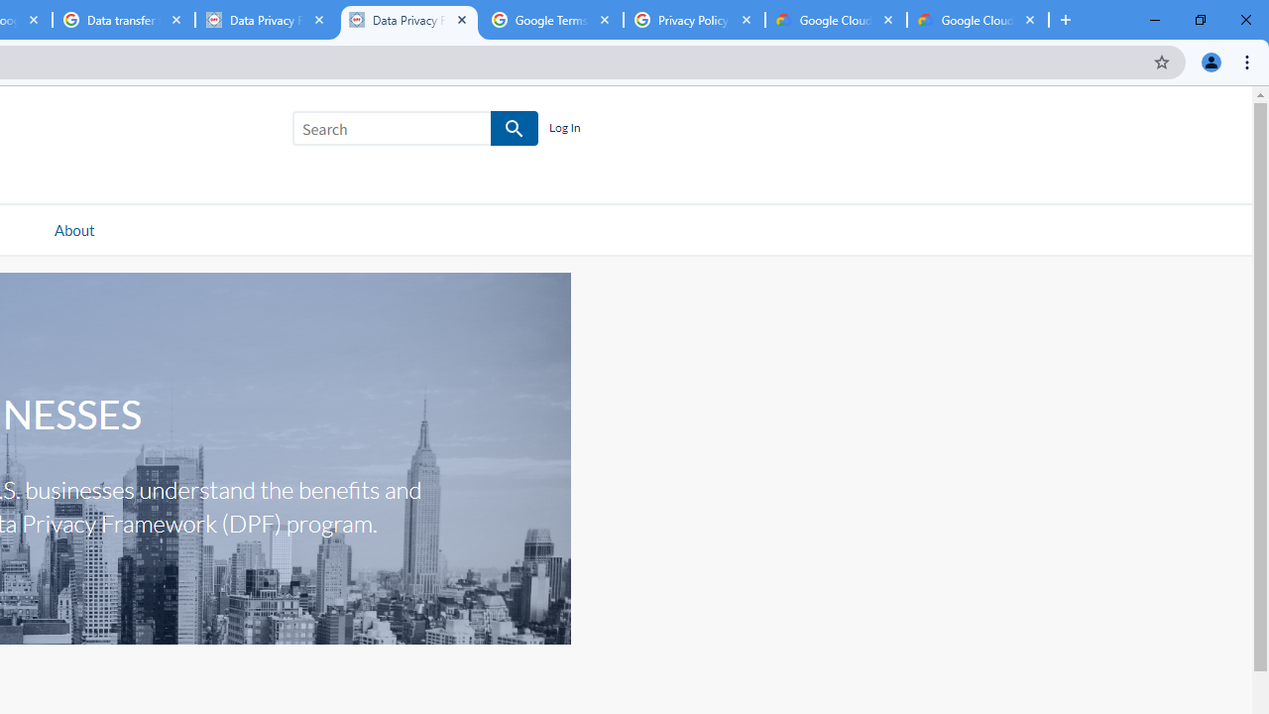 This screenshot has height=714, width=1269. What do you see at coordinates (266, 20) in the screenshot?
I see `Data Privacy Framework` at bounding box center [266, 20].